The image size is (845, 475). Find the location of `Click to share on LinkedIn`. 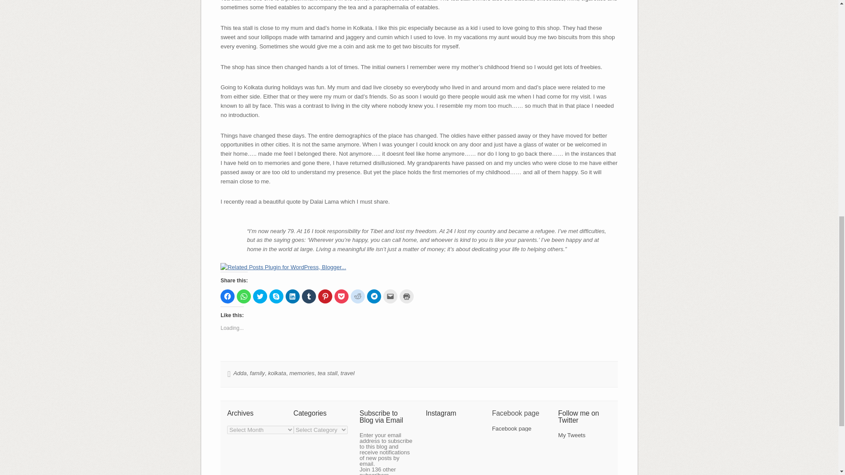

Click to share on LinkedIn is located at coordinates (292, 296).